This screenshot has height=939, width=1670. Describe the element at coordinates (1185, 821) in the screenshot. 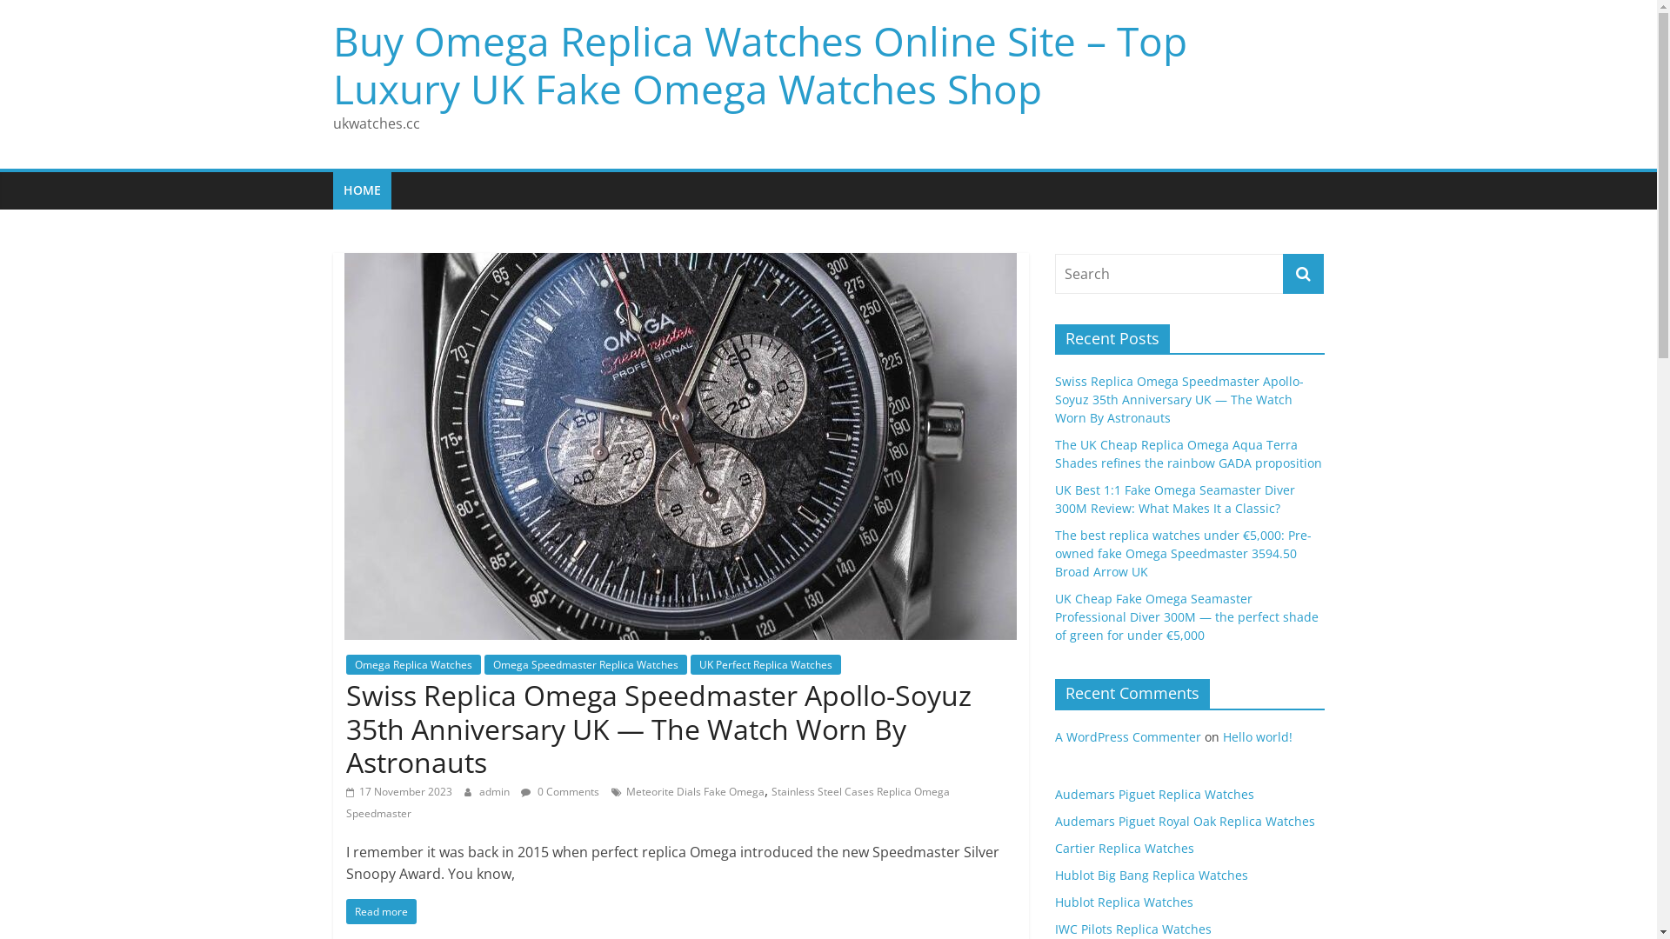

I see `Audemars Piguet Royal Oak Replica Watches` at that location.